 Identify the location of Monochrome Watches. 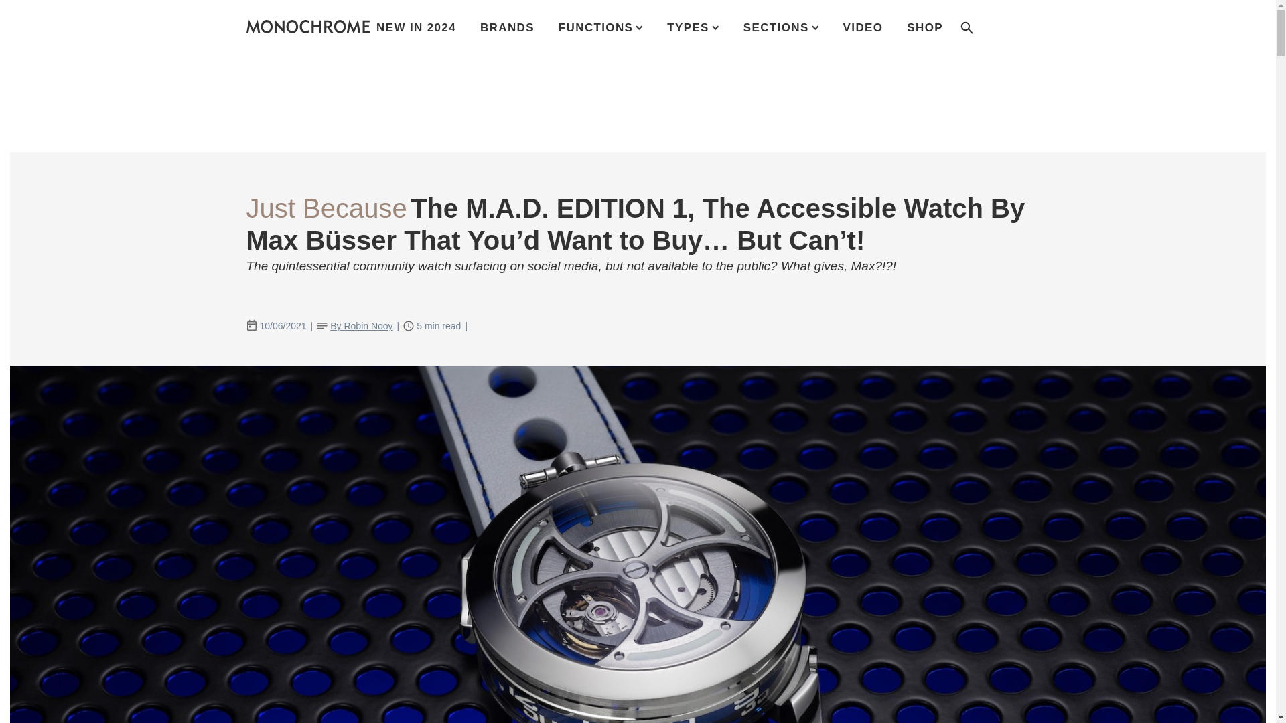
(308, 27).